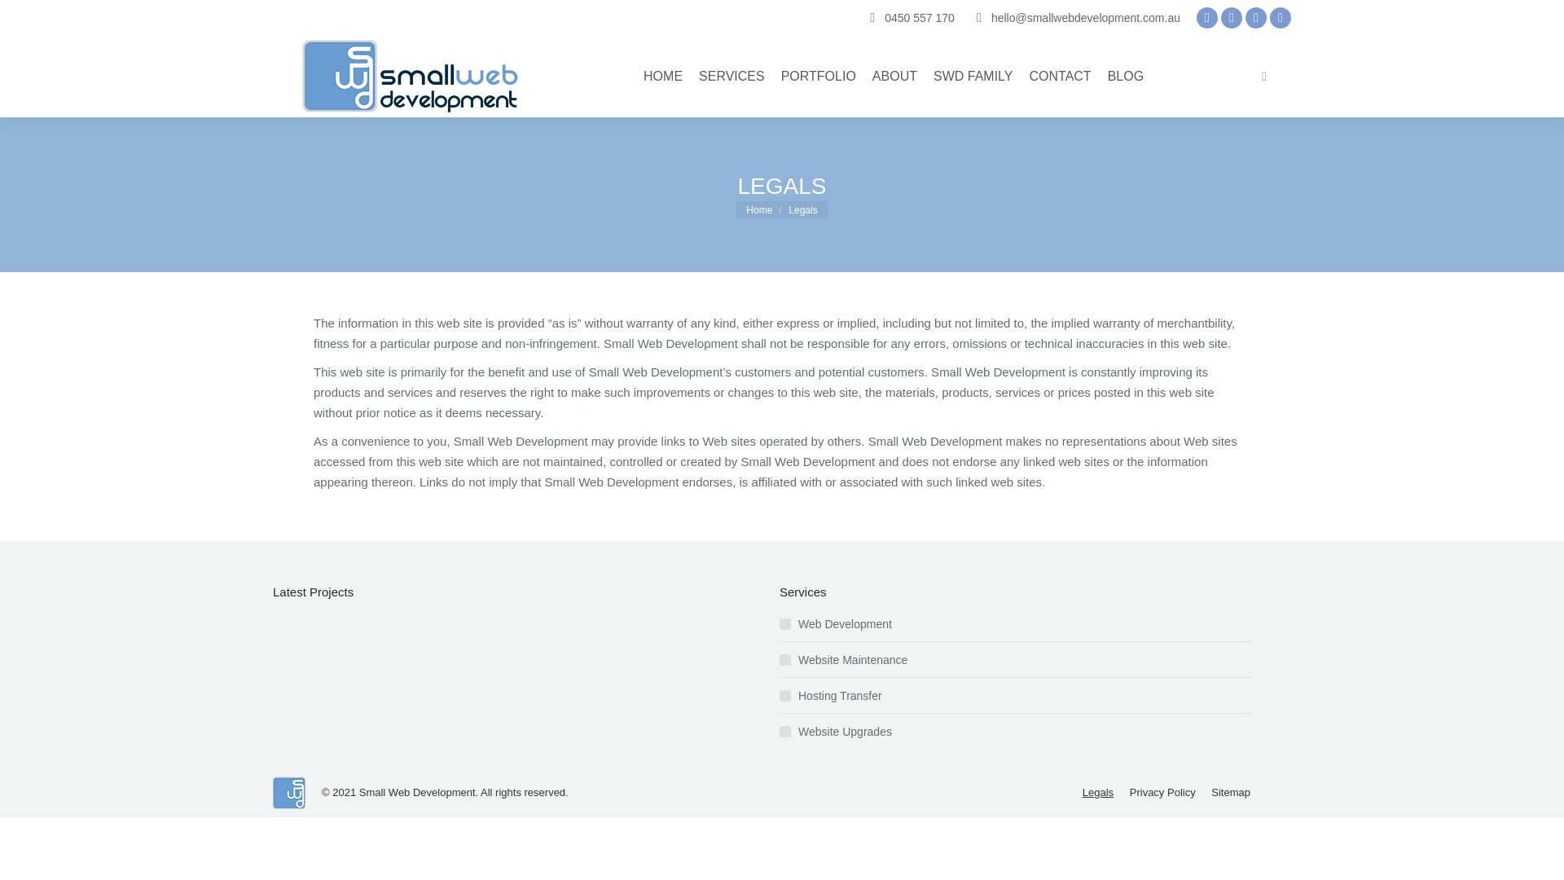 This screenshot has width=1564, height=880. I want to click on X page opens in new window, so click(1256, 17).